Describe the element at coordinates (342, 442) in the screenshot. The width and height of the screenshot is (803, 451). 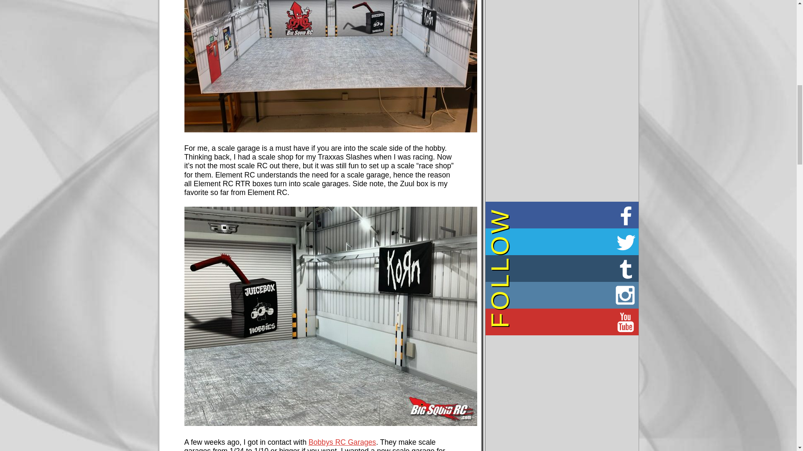
I see `Bobbys RC Garages` at that location.